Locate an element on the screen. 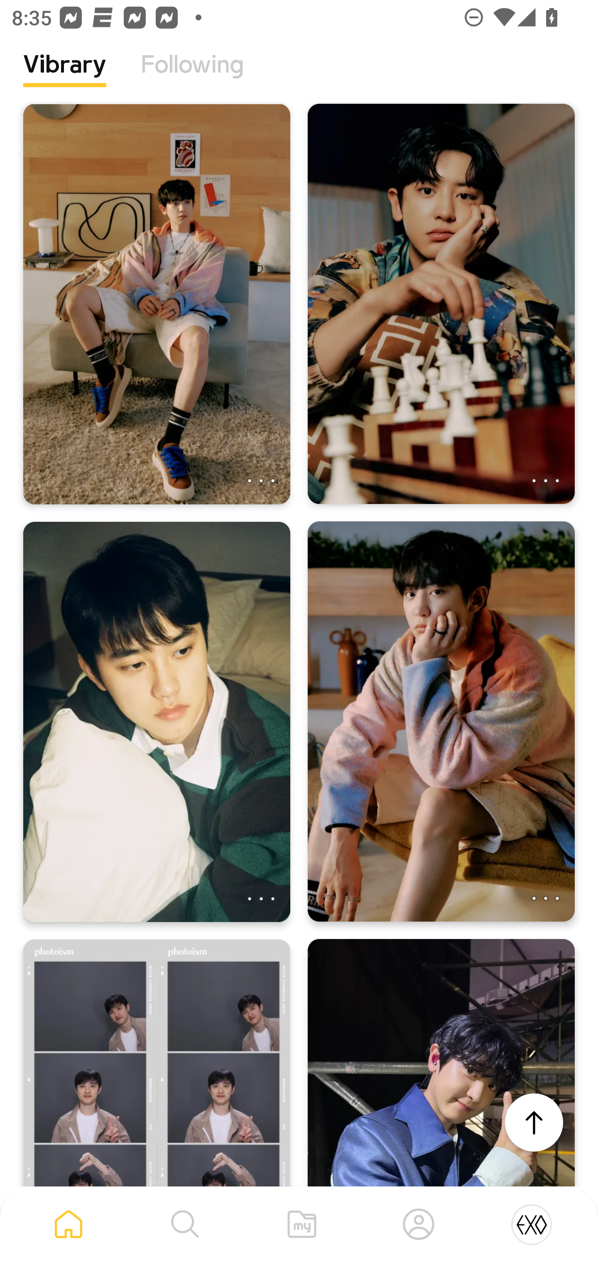 This screenshot has height=1262, width=598. Vibrary is located at coordinates (65, 77).